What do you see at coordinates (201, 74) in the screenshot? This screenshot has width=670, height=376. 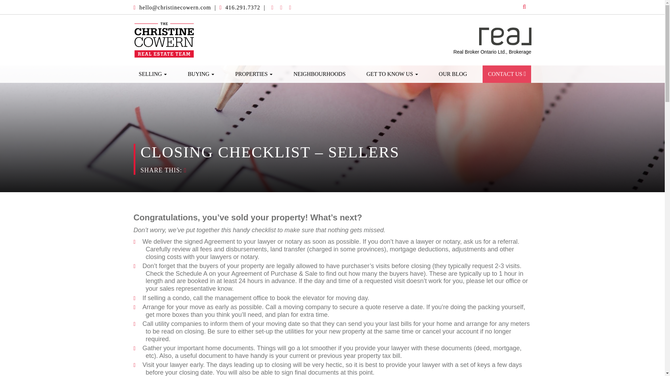 I see `BUYING` at bounding box center [201, 74].